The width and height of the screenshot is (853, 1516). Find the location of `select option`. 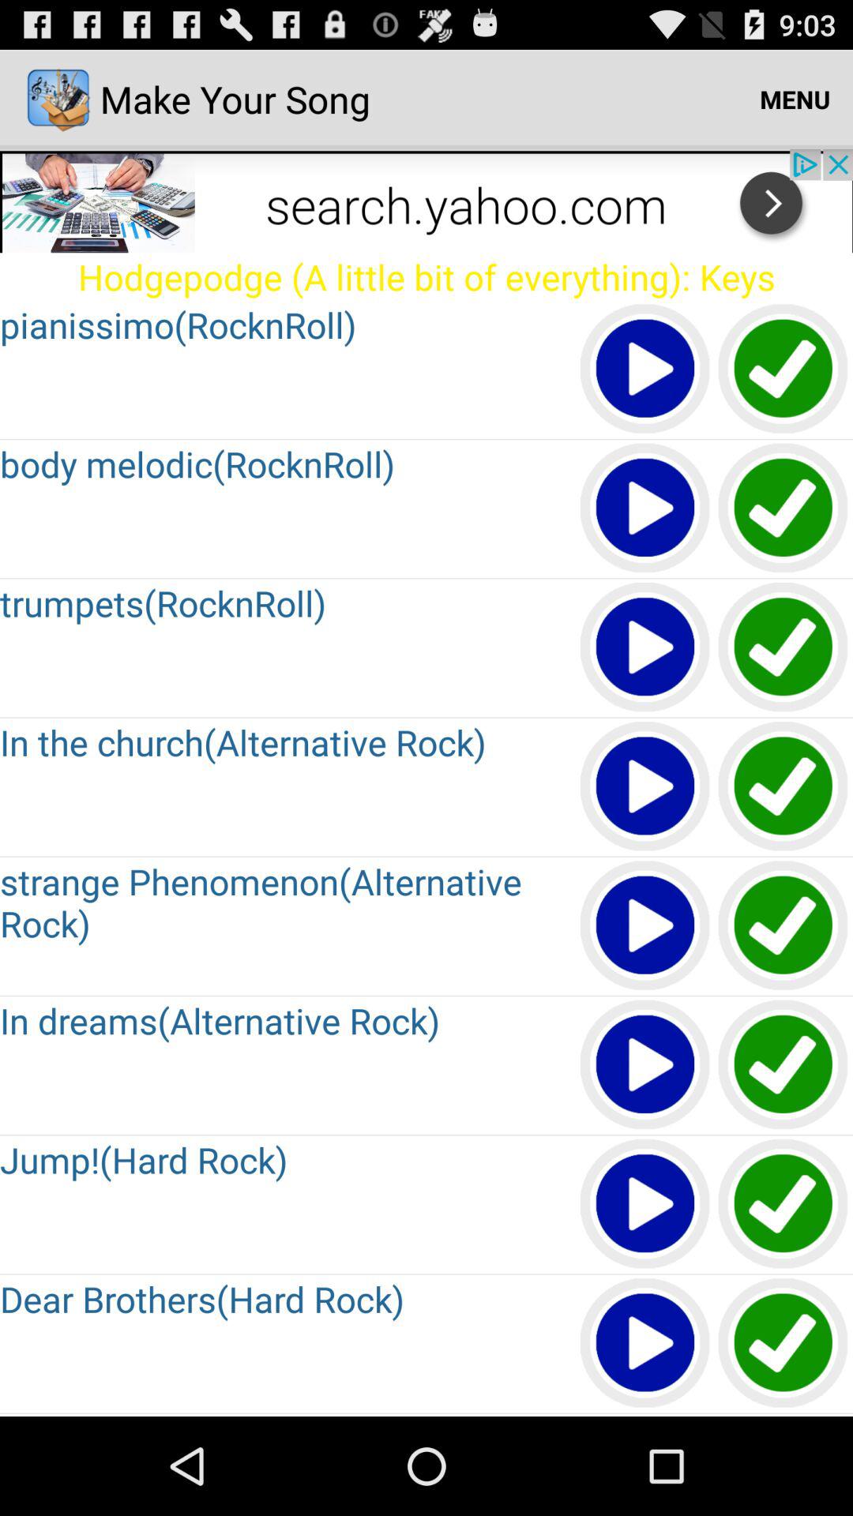

select option is located at coordinates (783, 786).